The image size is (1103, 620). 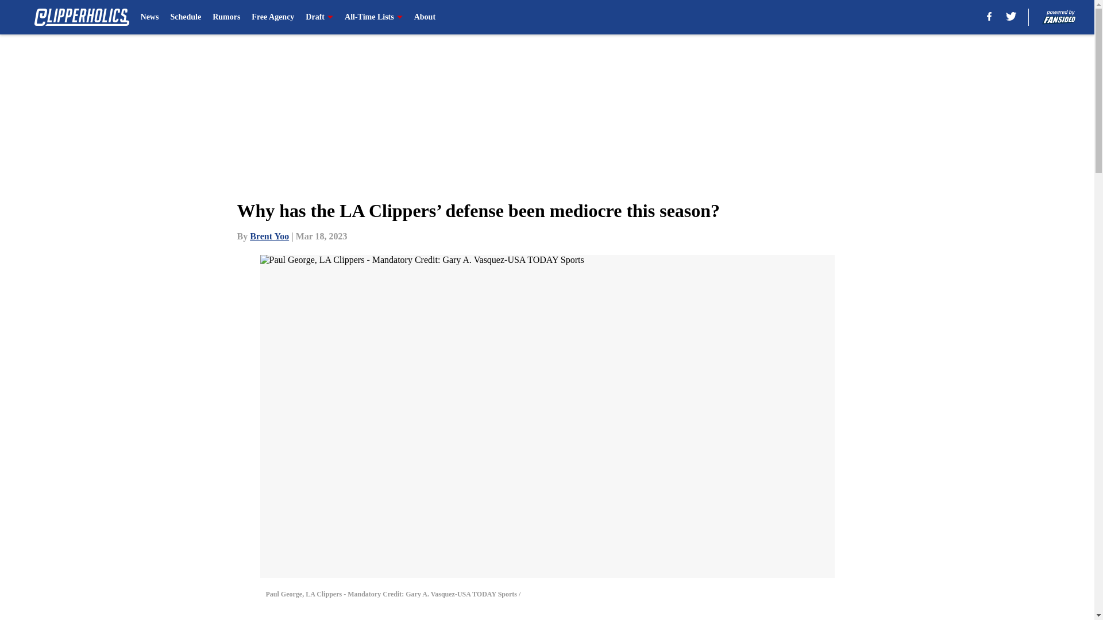 What do you see at coordinates (425, 17) in the screenshot?
I see `About` at bounding box center [425, 17].